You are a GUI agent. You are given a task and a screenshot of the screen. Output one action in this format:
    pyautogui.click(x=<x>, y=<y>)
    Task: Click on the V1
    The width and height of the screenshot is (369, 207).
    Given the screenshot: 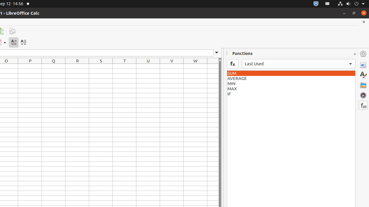 What is the action you would take?
    pyautogui.click(x=172, y=66)
    